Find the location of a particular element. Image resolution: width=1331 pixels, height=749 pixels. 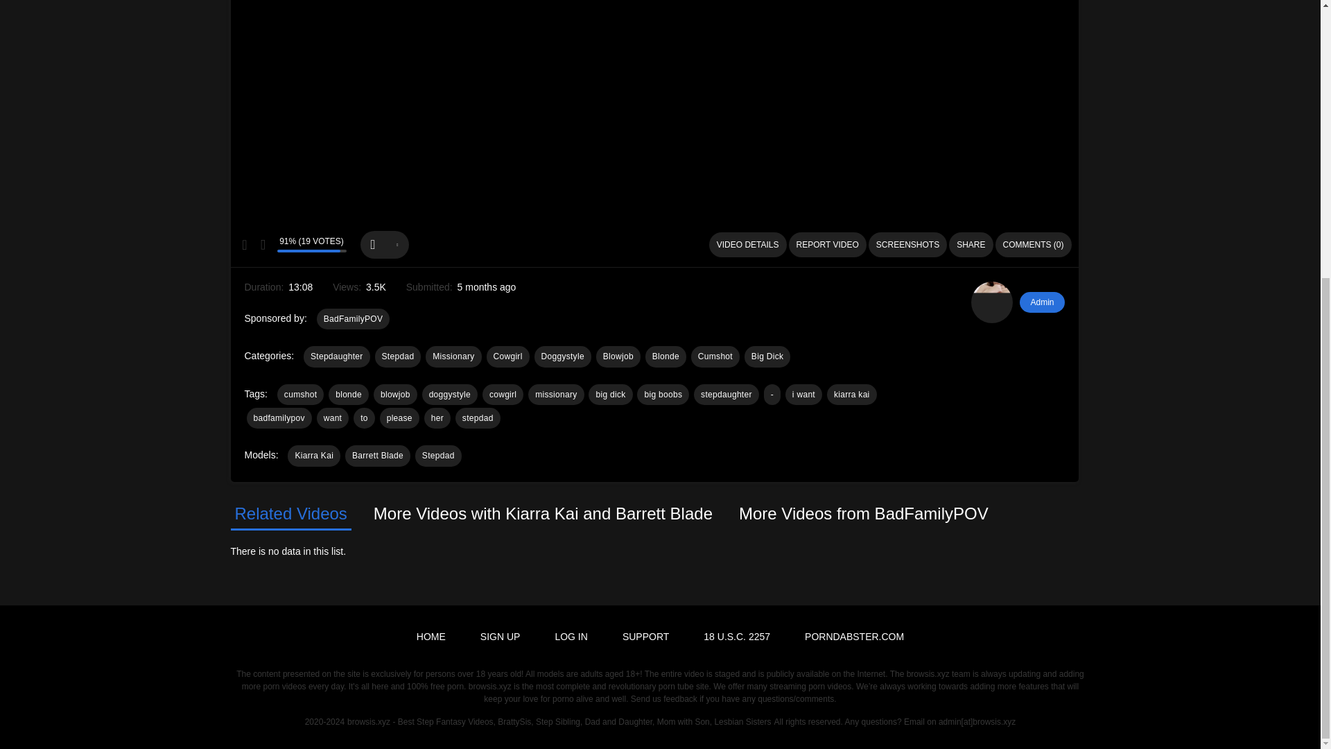

Stepdad is located at coordinates (398, 356).